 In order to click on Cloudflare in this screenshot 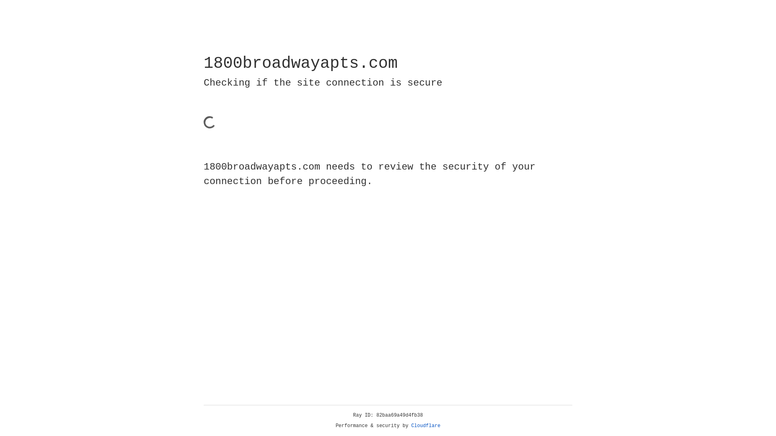, I will do `click(426, 426)`.